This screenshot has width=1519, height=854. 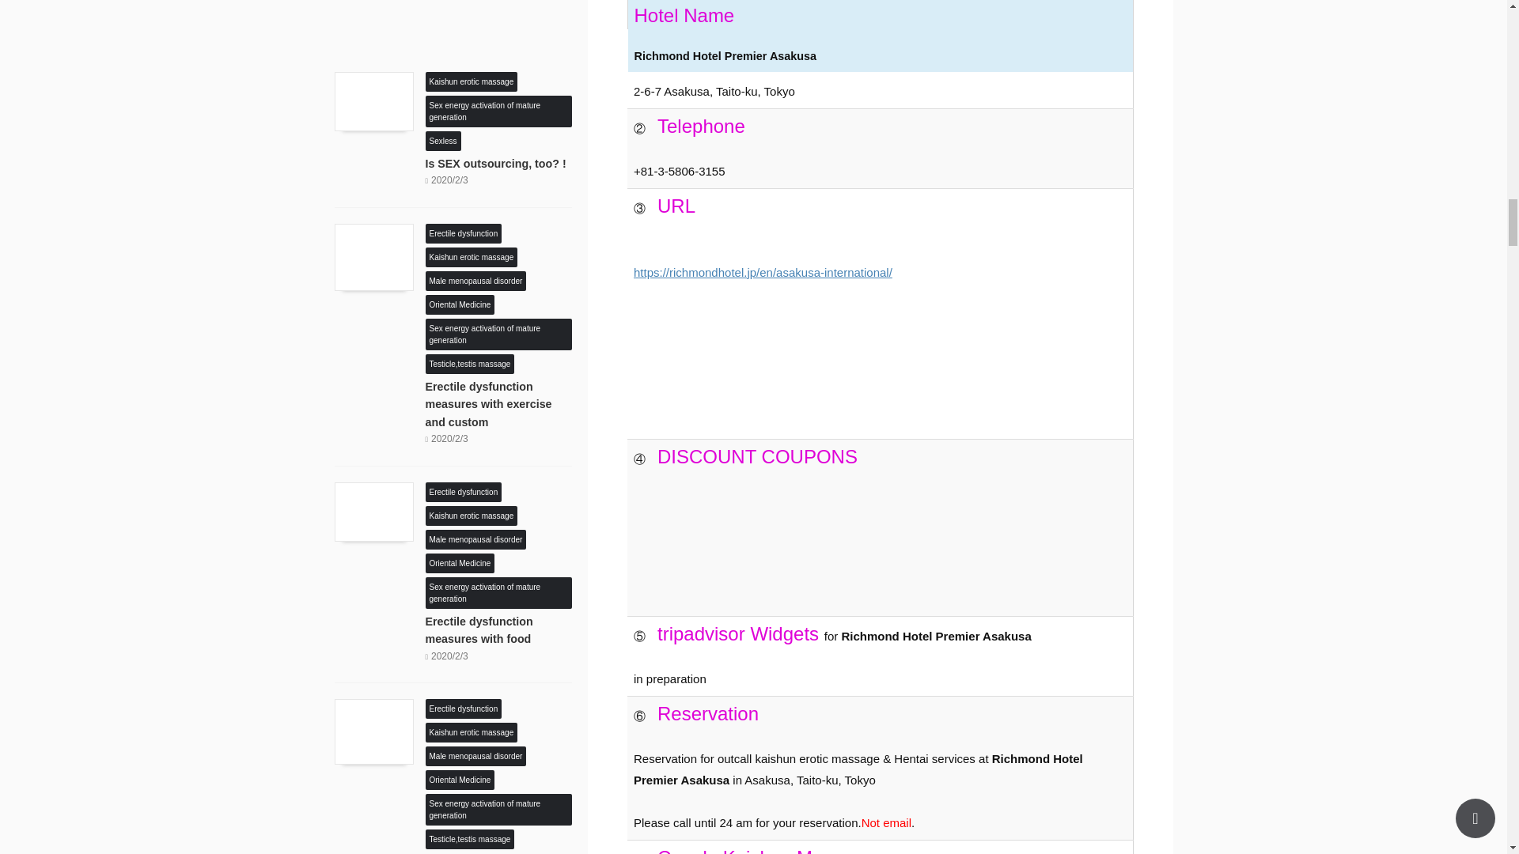 I want to click on View all posts in Erectile dysfunction, so click(x=464, y=491).